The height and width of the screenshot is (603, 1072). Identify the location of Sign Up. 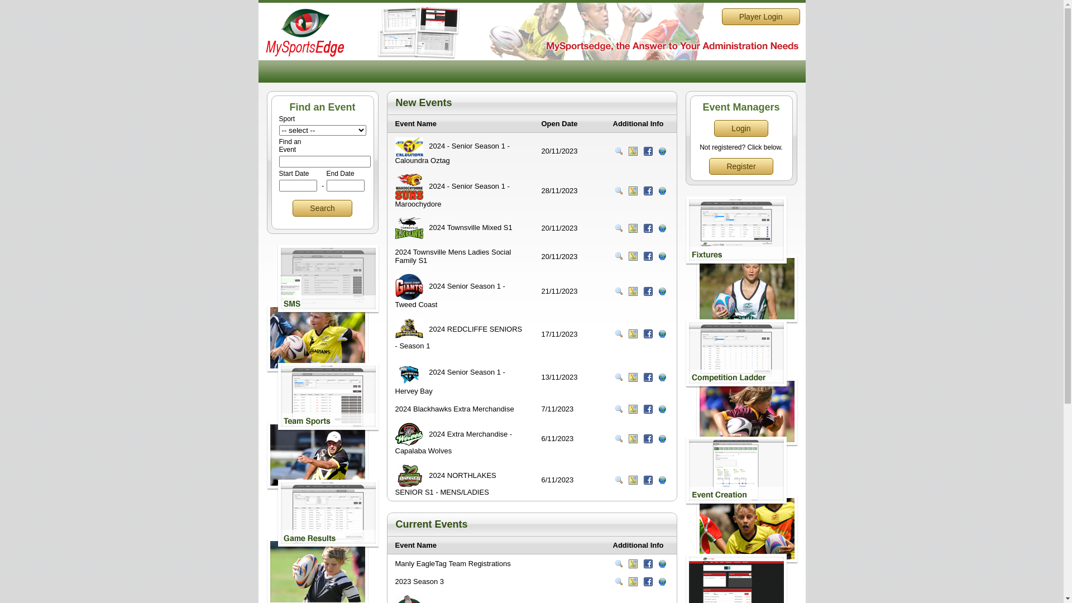
(662, 582).